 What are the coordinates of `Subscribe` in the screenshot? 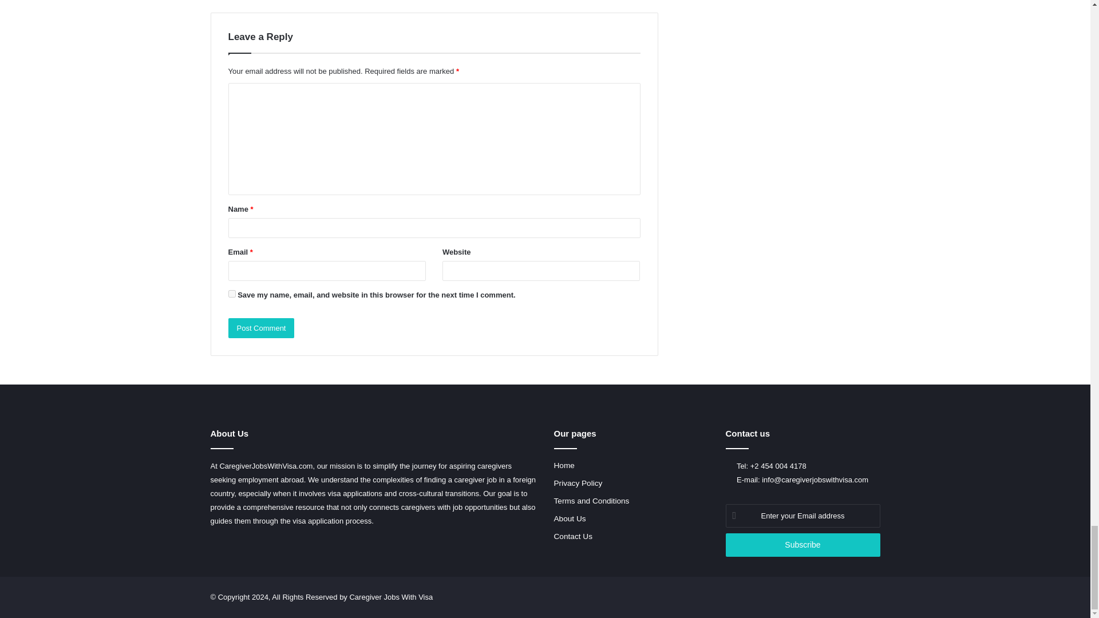 It's located at (802, 545).